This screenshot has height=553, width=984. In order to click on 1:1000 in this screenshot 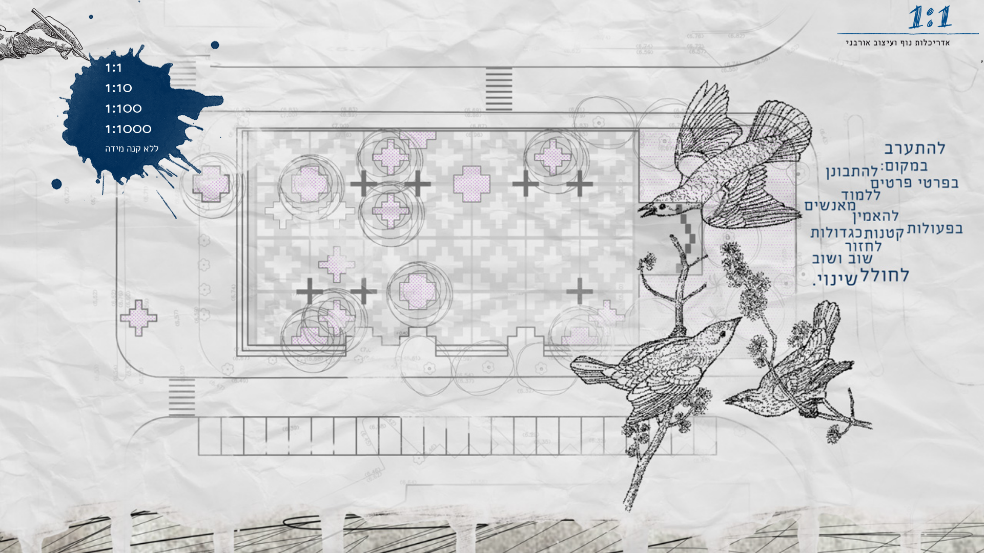, I will do `click(128, 128)`.